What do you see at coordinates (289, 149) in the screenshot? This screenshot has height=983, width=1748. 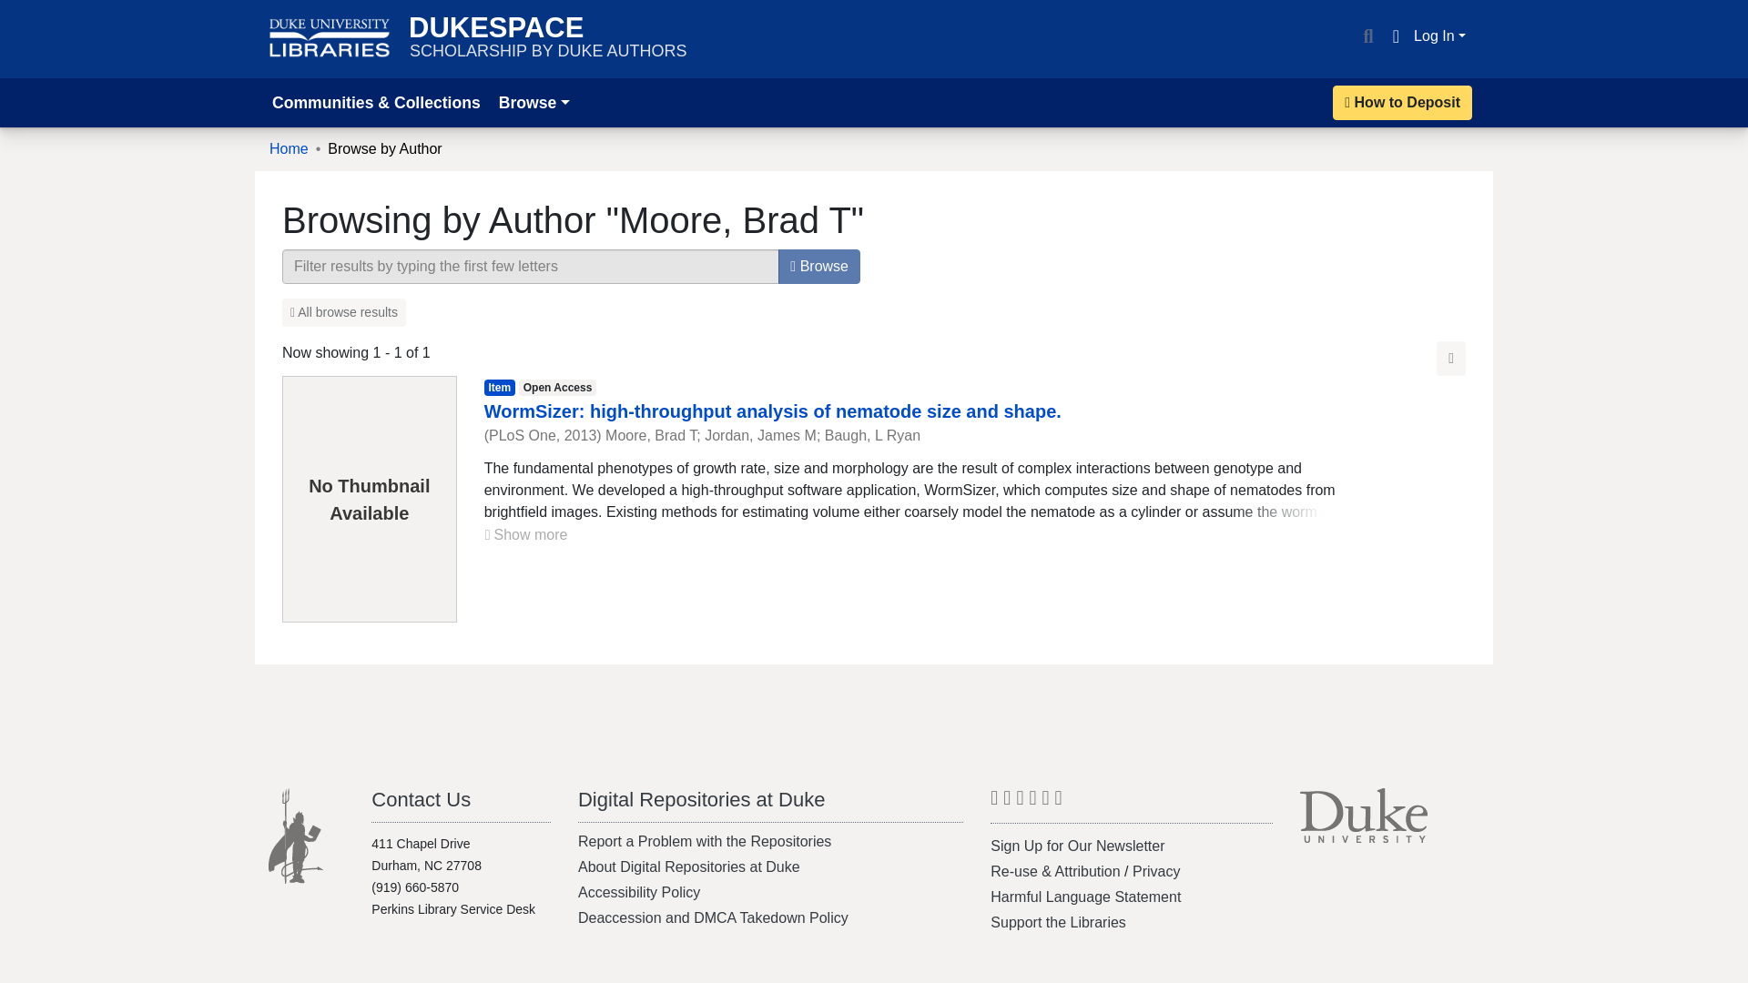 I see `All browse results` at bounding box center [289, 149].